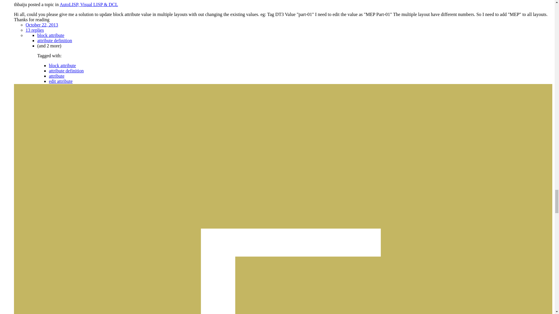 The image size is (559, 314). What do you see at coordinates (62, 66) in the screenshot?
I see `Find other content tagged with 'block attribute'` at bounding box center [62, 66].